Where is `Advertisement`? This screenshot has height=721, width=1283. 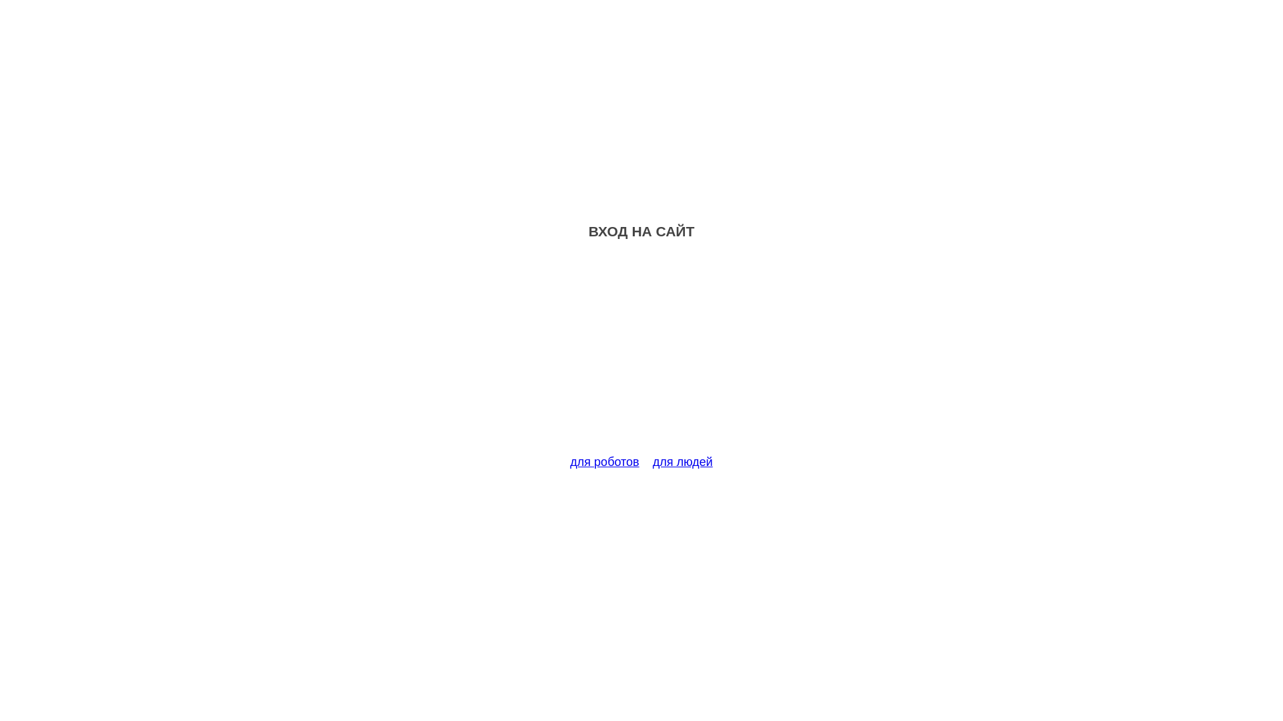 Advertisement is located at coordinates (641, 355).